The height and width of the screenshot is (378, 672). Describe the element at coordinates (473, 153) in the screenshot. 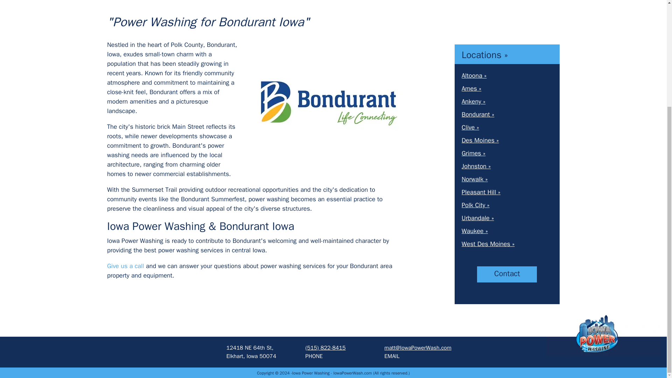

I see `Grimes Pressure Washing and Cleaning Solutions` at that location.